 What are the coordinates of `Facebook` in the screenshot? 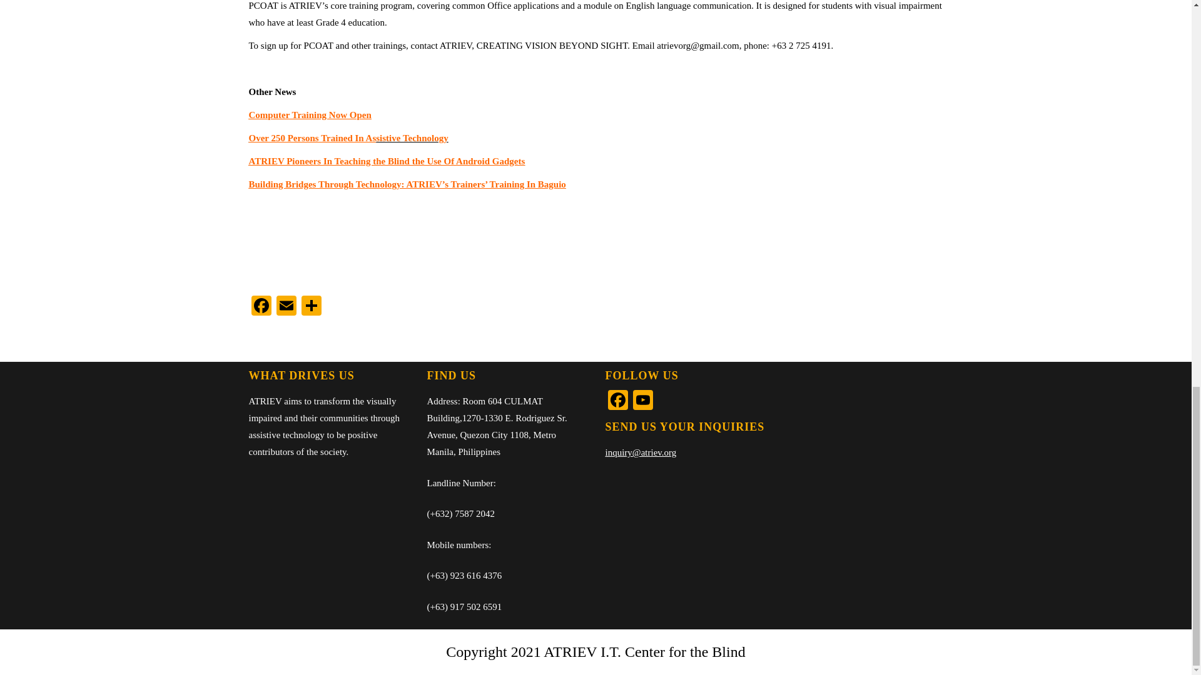 It's located at (618, 401).